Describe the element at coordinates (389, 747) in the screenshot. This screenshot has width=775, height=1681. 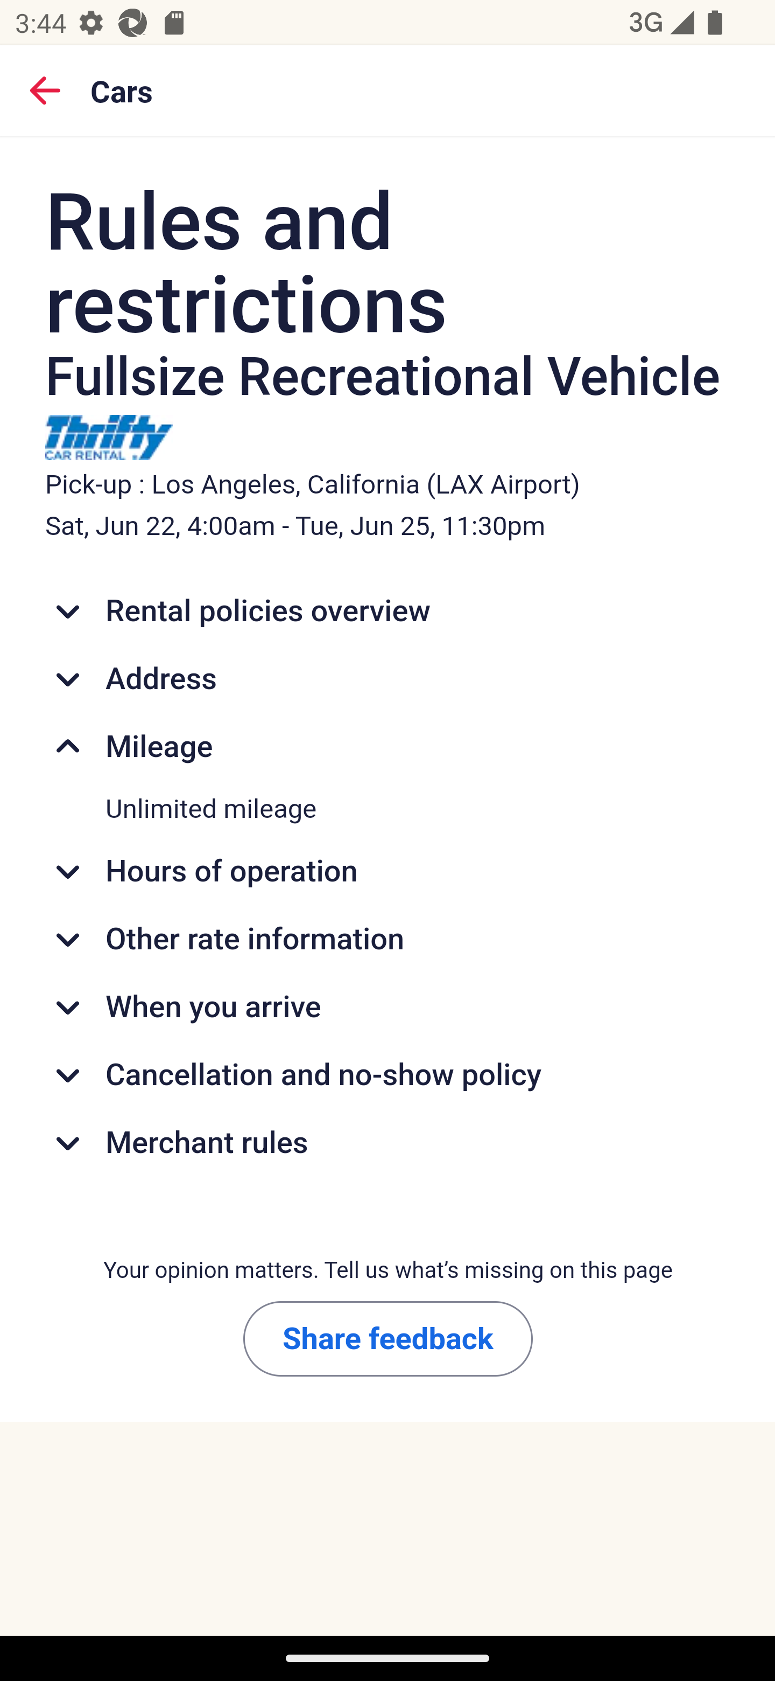
I see `Mileage` at that location.